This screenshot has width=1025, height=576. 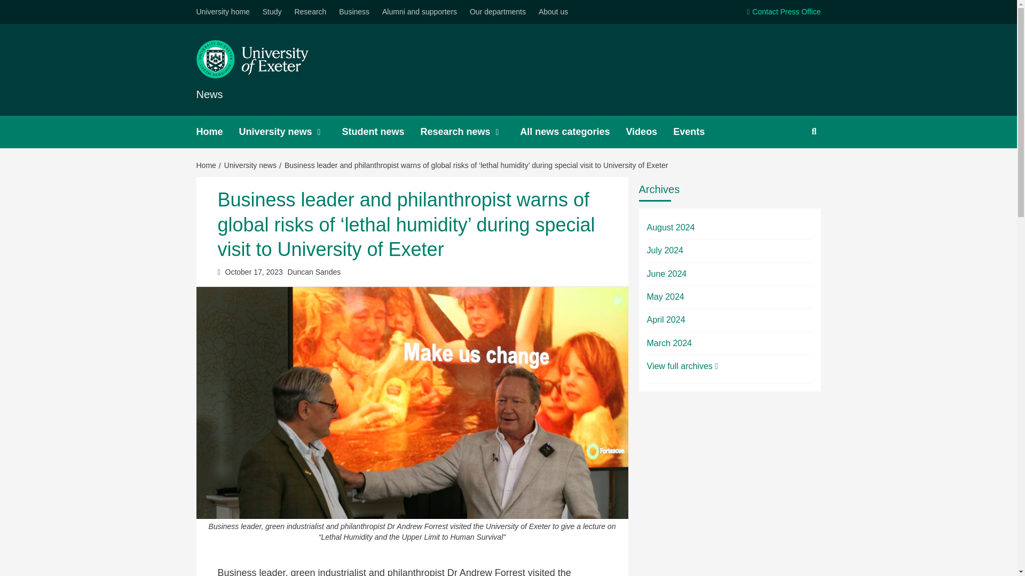 What do you see at coordinates (553, 12) in the screenshot?
I see `About us` at bounding box center [553, 12].